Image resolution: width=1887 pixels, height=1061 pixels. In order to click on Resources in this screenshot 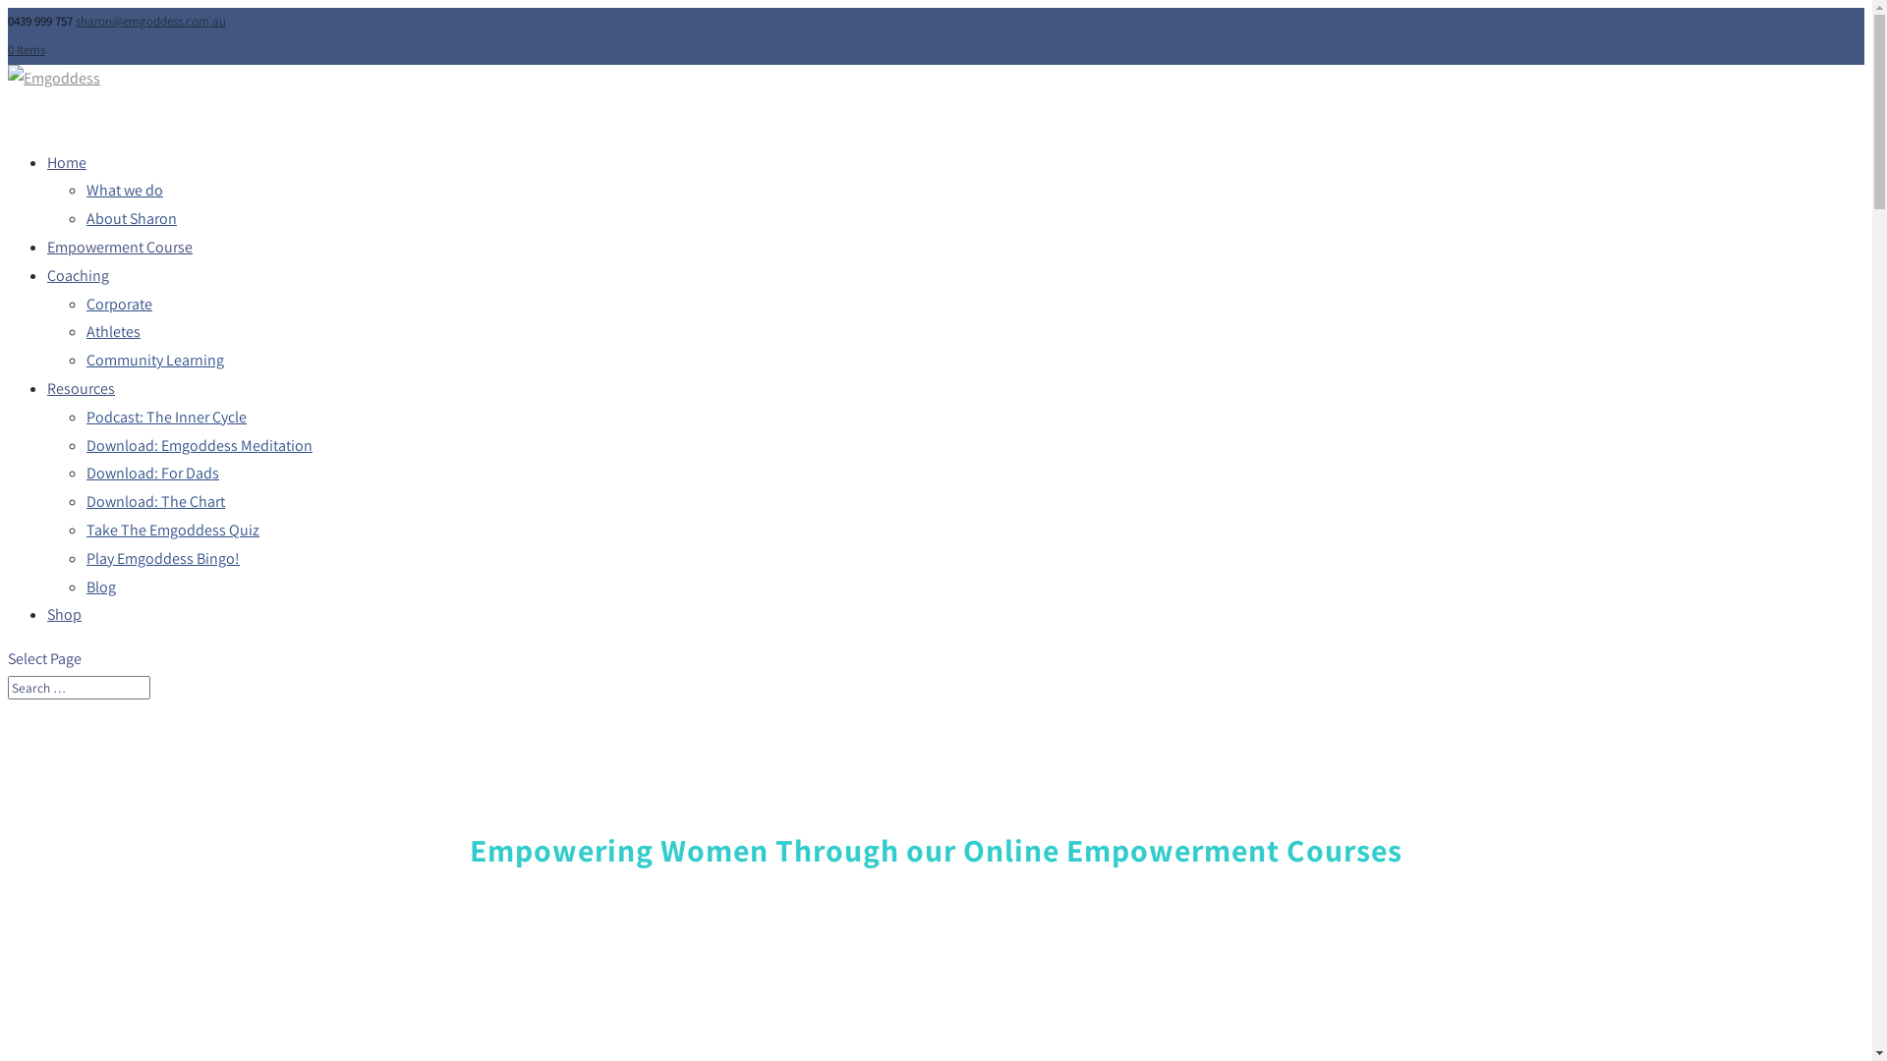, I will do `click(81, 395)`.